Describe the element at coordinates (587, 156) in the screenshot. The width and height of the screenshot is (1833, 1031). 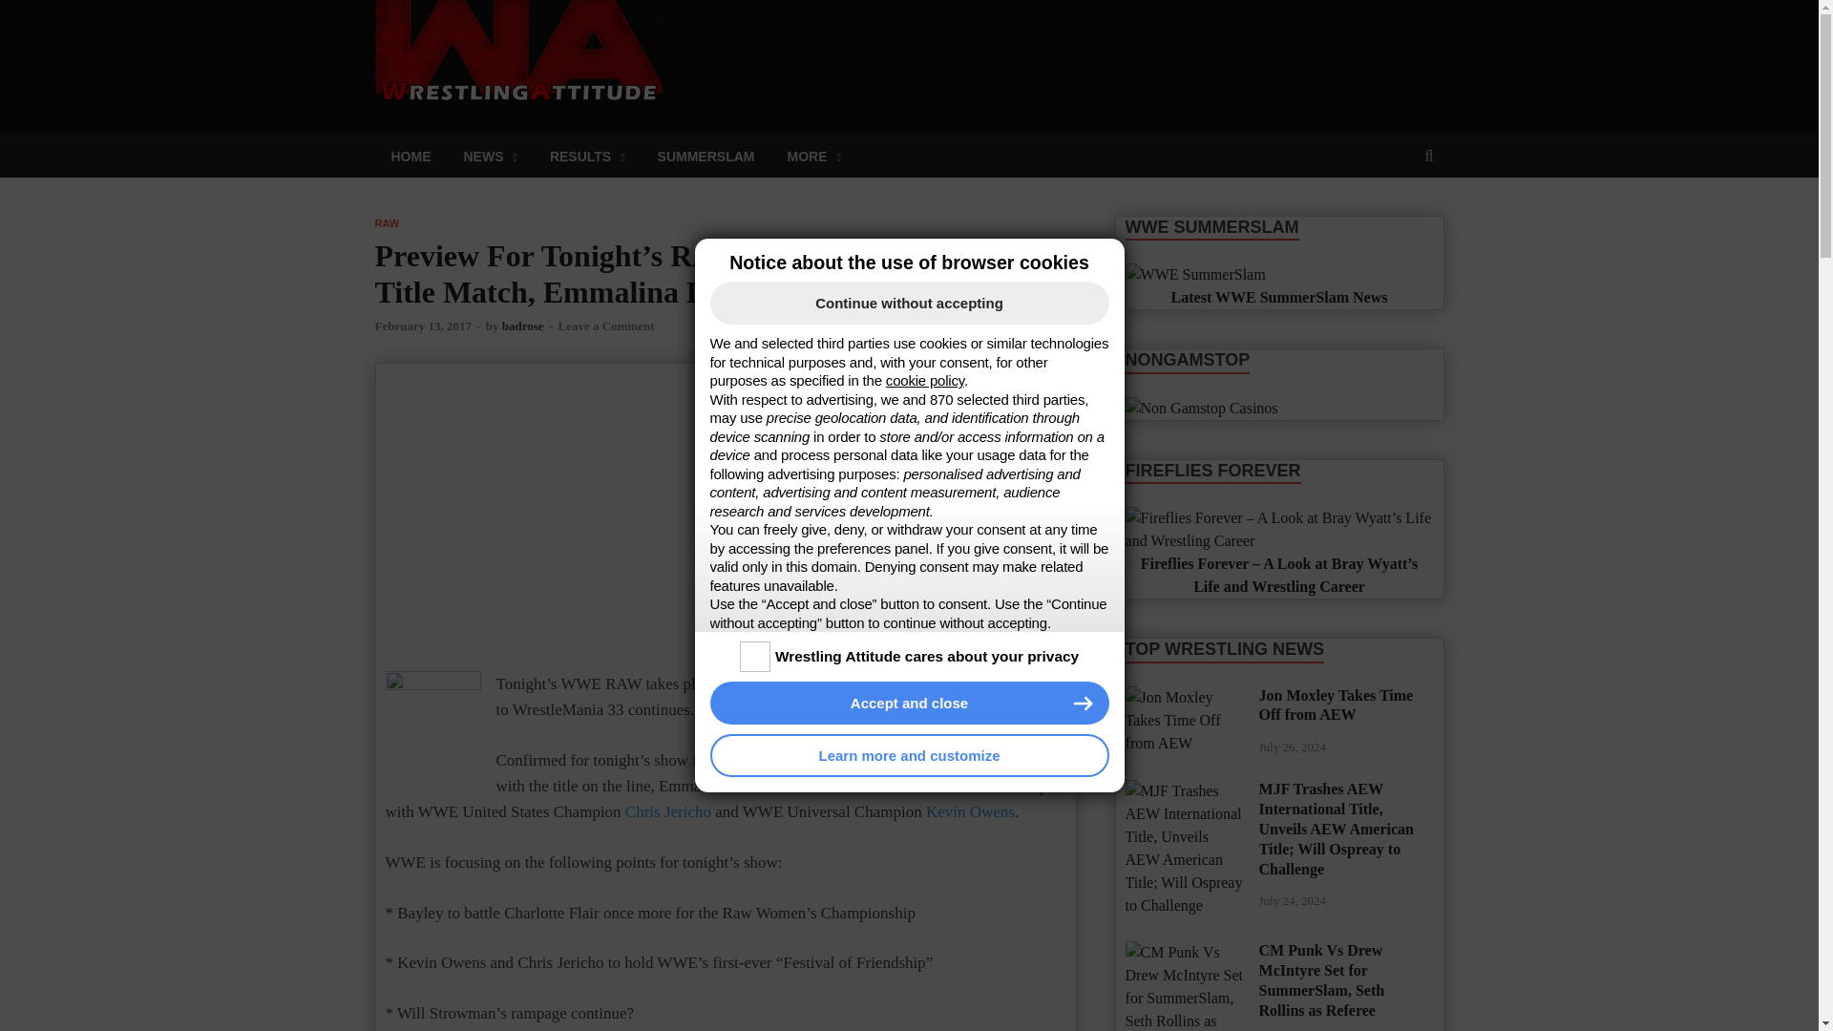
I see `RESULTS` at that location.